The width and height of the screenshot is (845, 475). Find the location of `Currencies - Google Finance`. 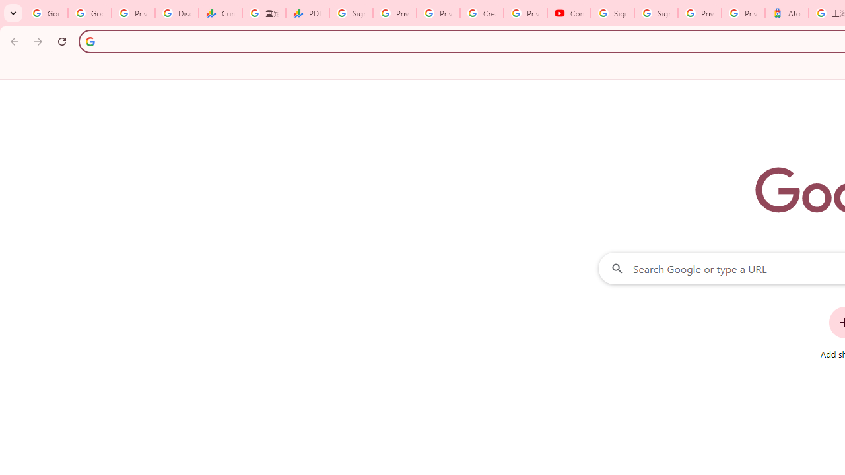

Currencies - Google Finance is located at coordinates (220, 13).